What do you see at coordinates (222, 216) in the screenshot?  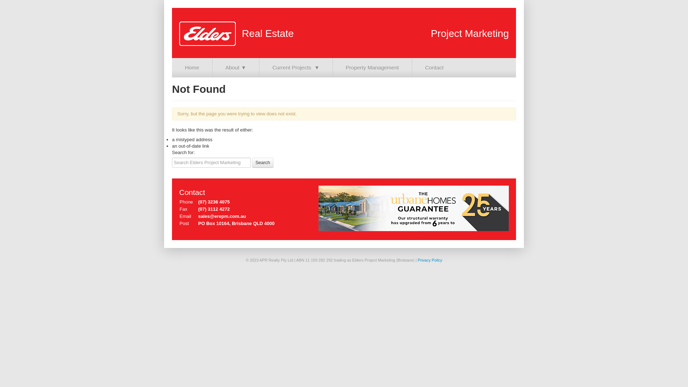 I see `sales@erepm.com.au` at bounding box center [222, 216].